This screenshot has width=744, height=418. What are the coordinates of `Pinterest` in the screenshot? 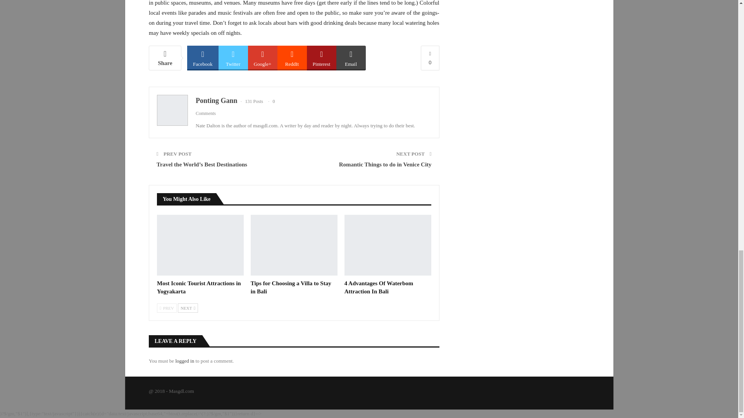 It's located at (321, 57).